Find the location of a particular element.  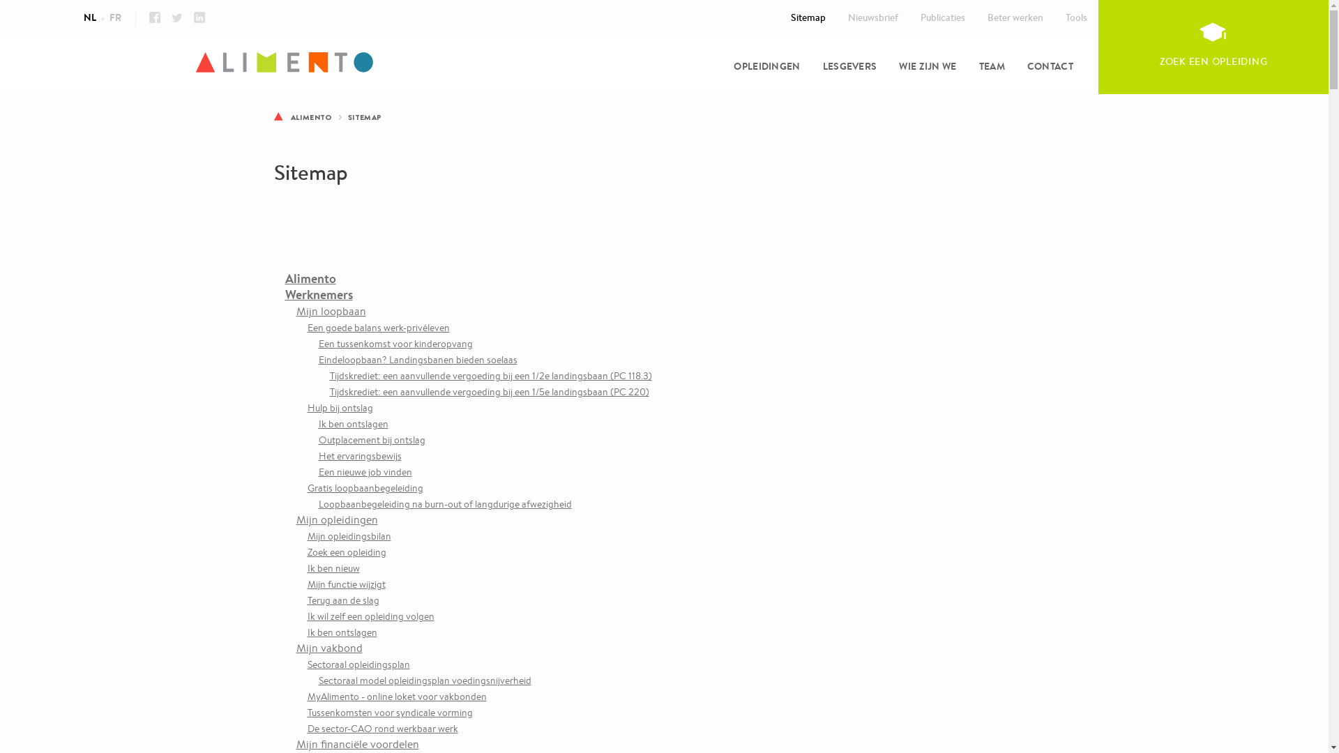

Ik ben ontslagen is located at coordinates (342, 632).